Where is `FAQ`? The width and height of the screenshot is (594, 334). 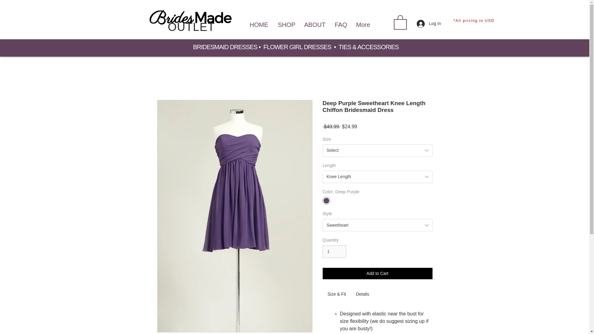
FAQ is located at coordinates (342, 22).